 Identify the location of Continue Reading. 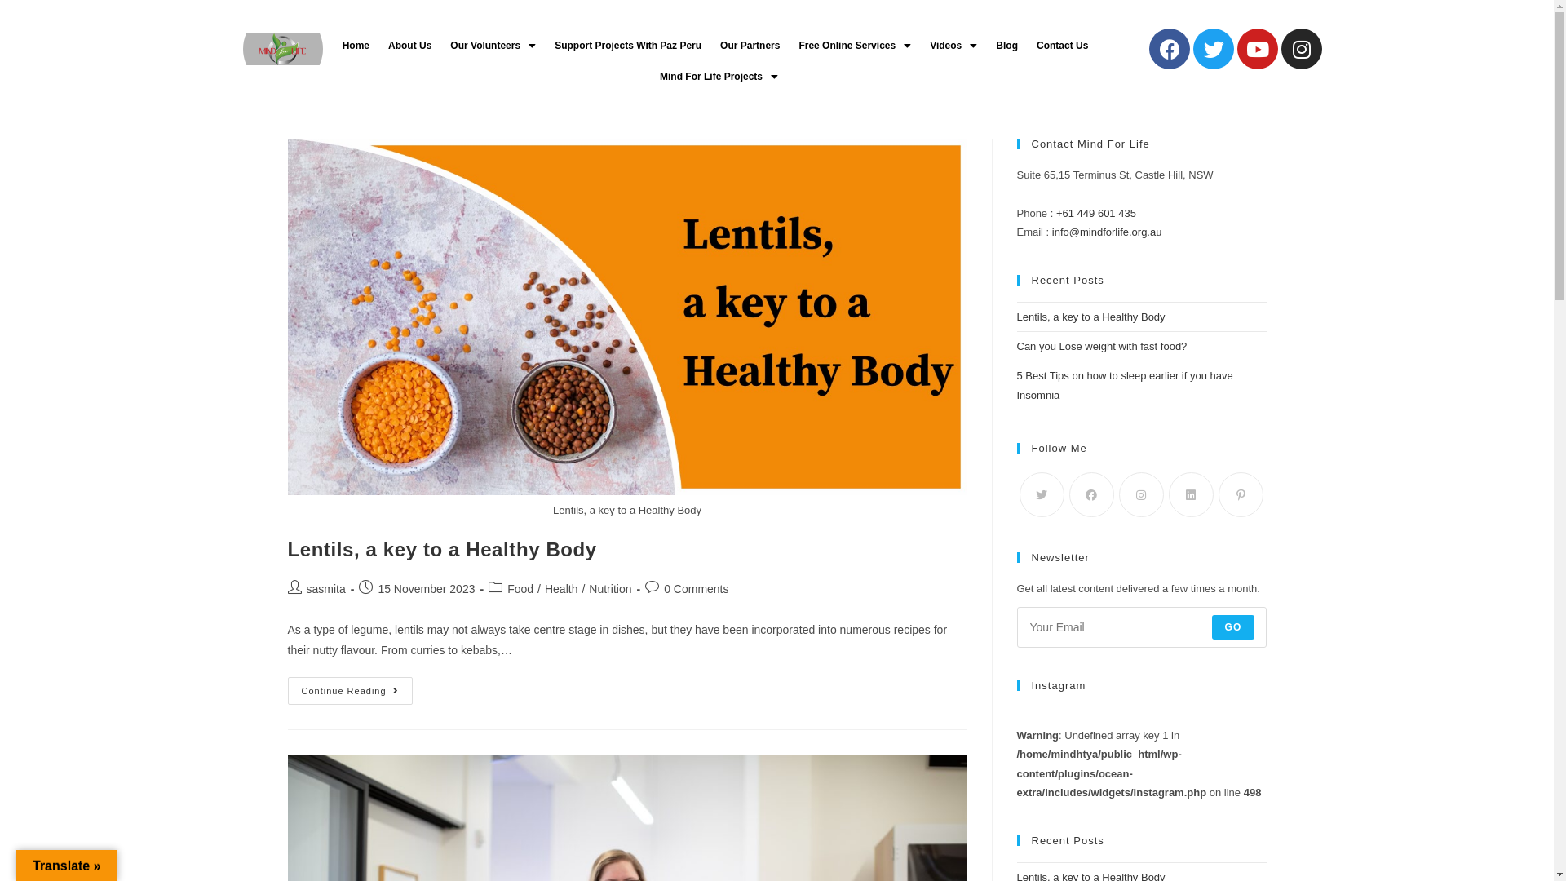
(349, 691).